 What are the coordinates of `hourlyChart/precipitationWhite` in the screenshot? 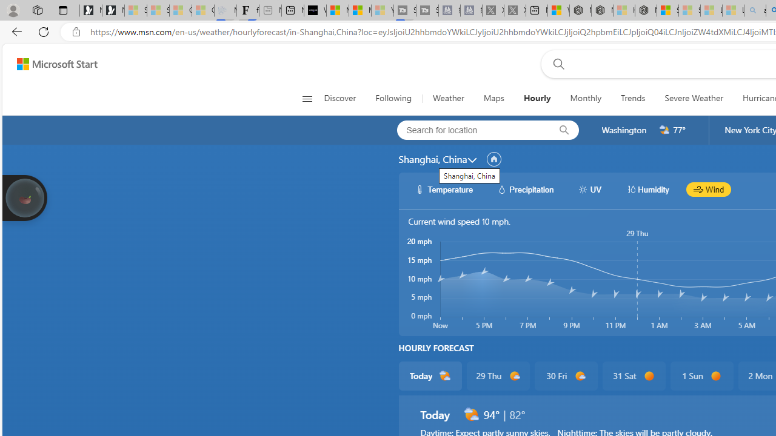 It's located at (502, 189).